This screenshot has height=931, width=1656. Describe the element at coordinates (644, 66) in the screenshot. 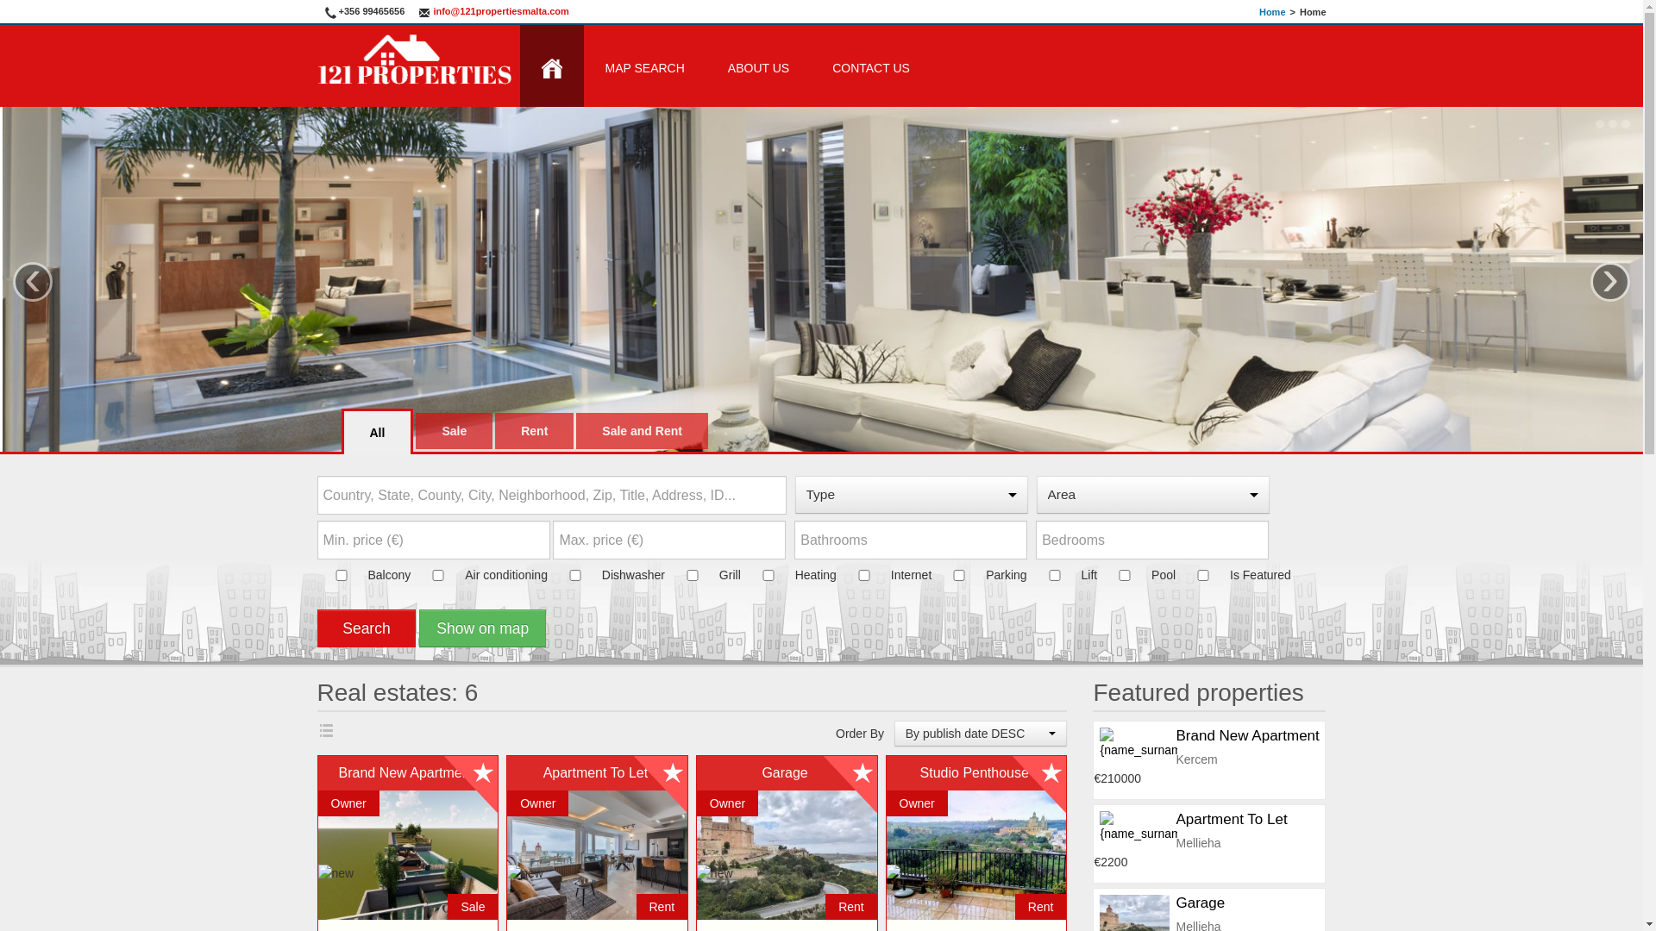

I see `MAP SEARCH` at that location.